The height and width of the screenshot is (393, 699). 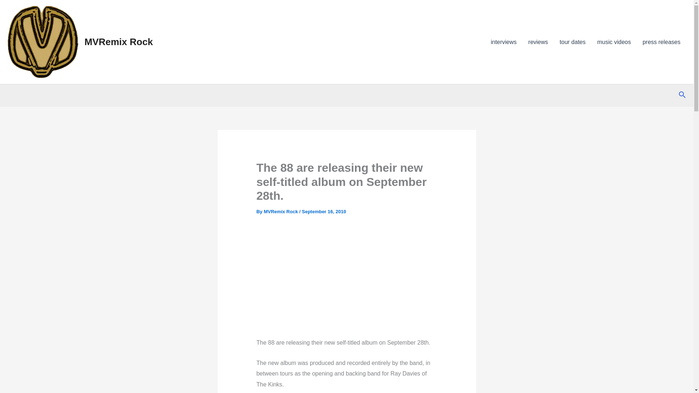 What do you see at coordinates (614, 42) in the screenshot?
I see `music videos` at bounding box center [614, 42].